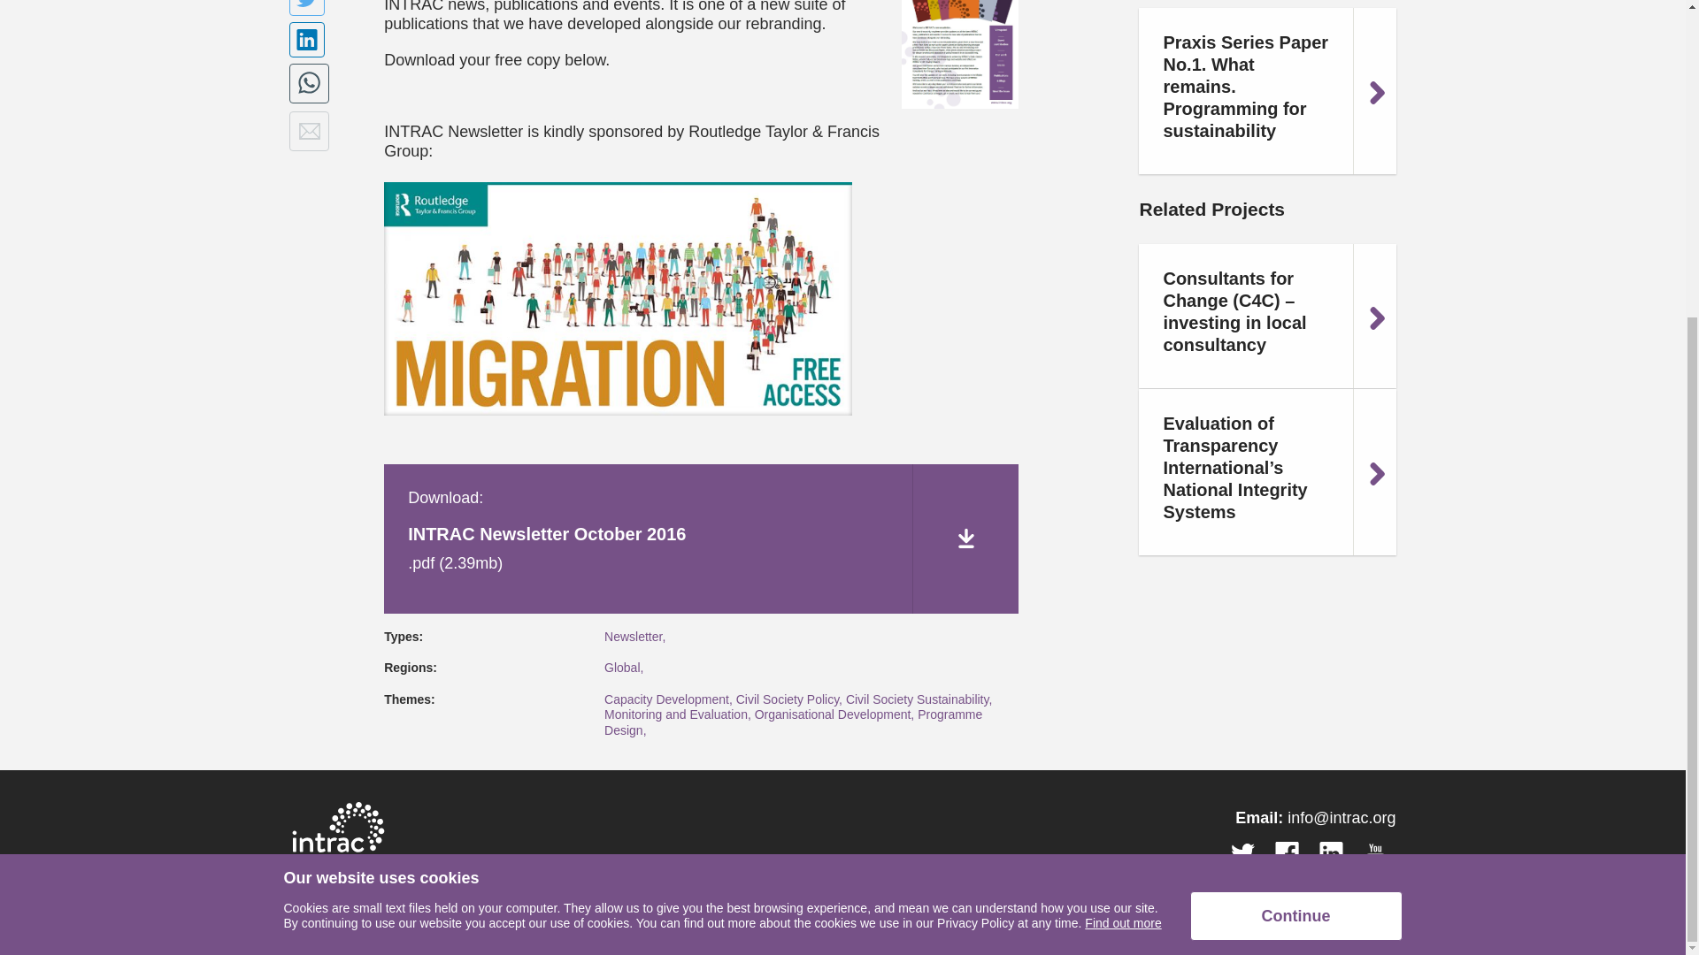 The width and height of the screenshot is (1699, 955). What do you see at coordinates (309, 131) in the screenshot?
I see `Share by Email` at bounding box center [309, 131].